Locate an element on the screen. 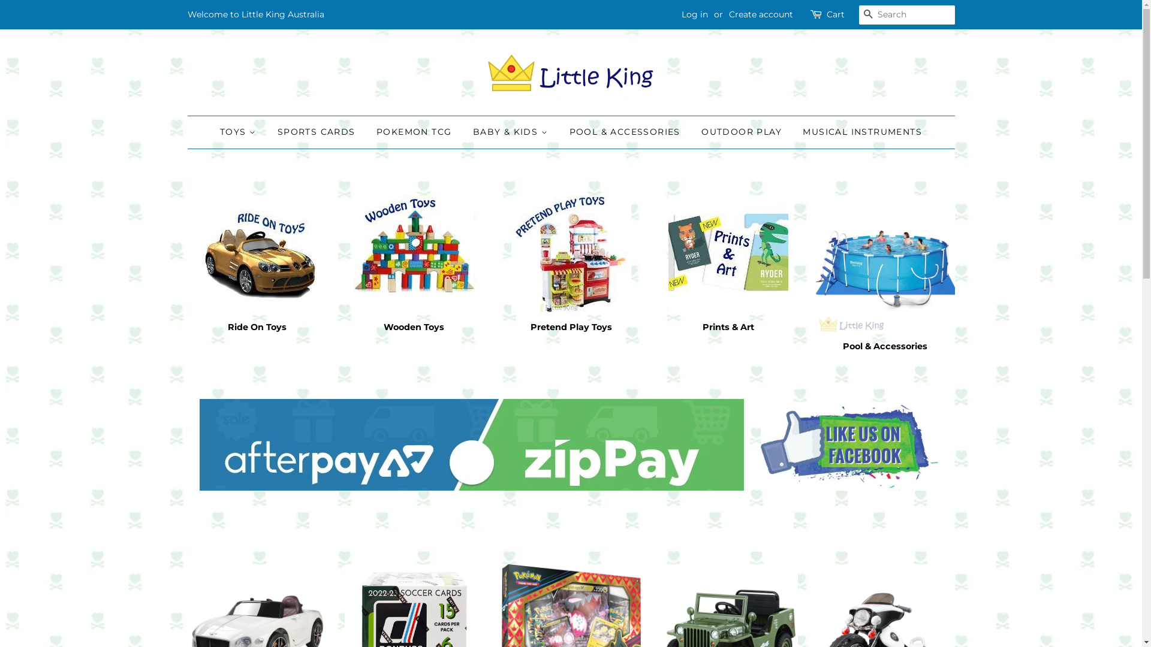 Image resolution: width=1151 pixels, height=647 pixels. Ride On Toys is located at coordinates (257, 274).